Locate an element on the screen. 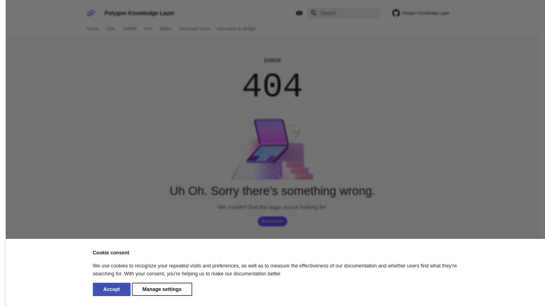 The height and width of the screenshot is (306, 545). Home is located at coordinates (93, 28).